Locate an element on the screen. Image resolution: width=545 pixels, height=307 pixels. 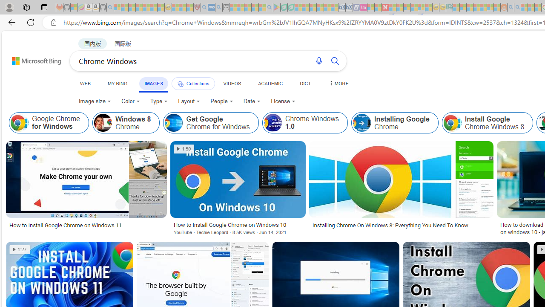
Image size is located at coordinates (95, 101).